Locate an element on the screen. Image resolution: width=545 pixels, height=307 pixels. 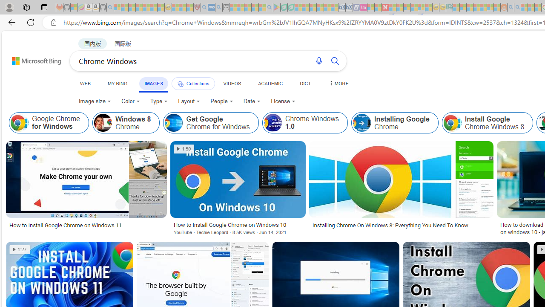
Image size is located at coordinates (95, 101).